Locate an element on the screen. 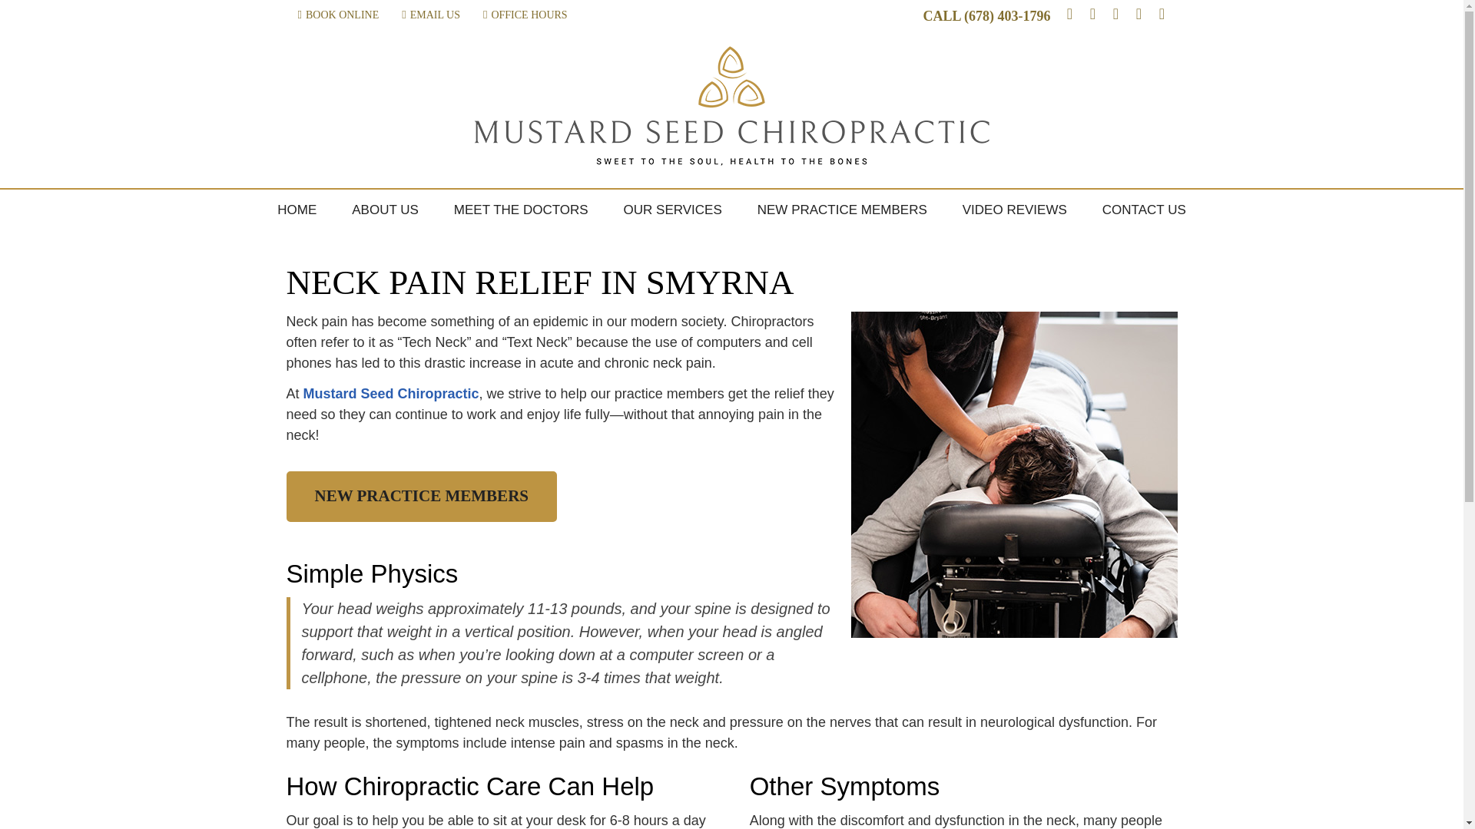 This screenshot has height=829, width=1475. Facebook Social Button is located at coordinates (1069, 15).